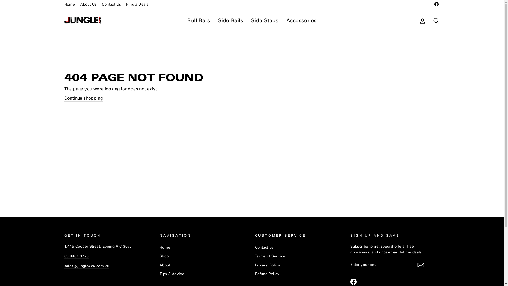 The width and height of the screenshot is (508, 286). Describe the element at coordinates (353, 282) in the screenshot. I see `Facebook` at that location.